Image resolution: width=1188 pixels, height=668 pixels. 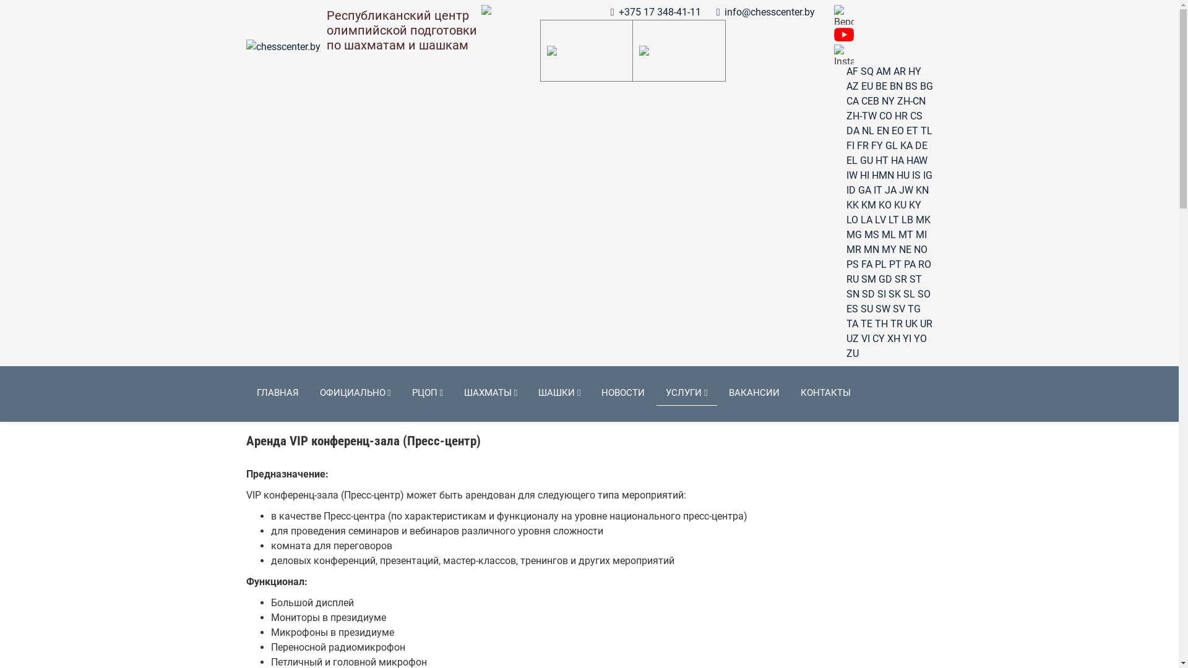 I want to click on ML, so click(x=889, y=235).